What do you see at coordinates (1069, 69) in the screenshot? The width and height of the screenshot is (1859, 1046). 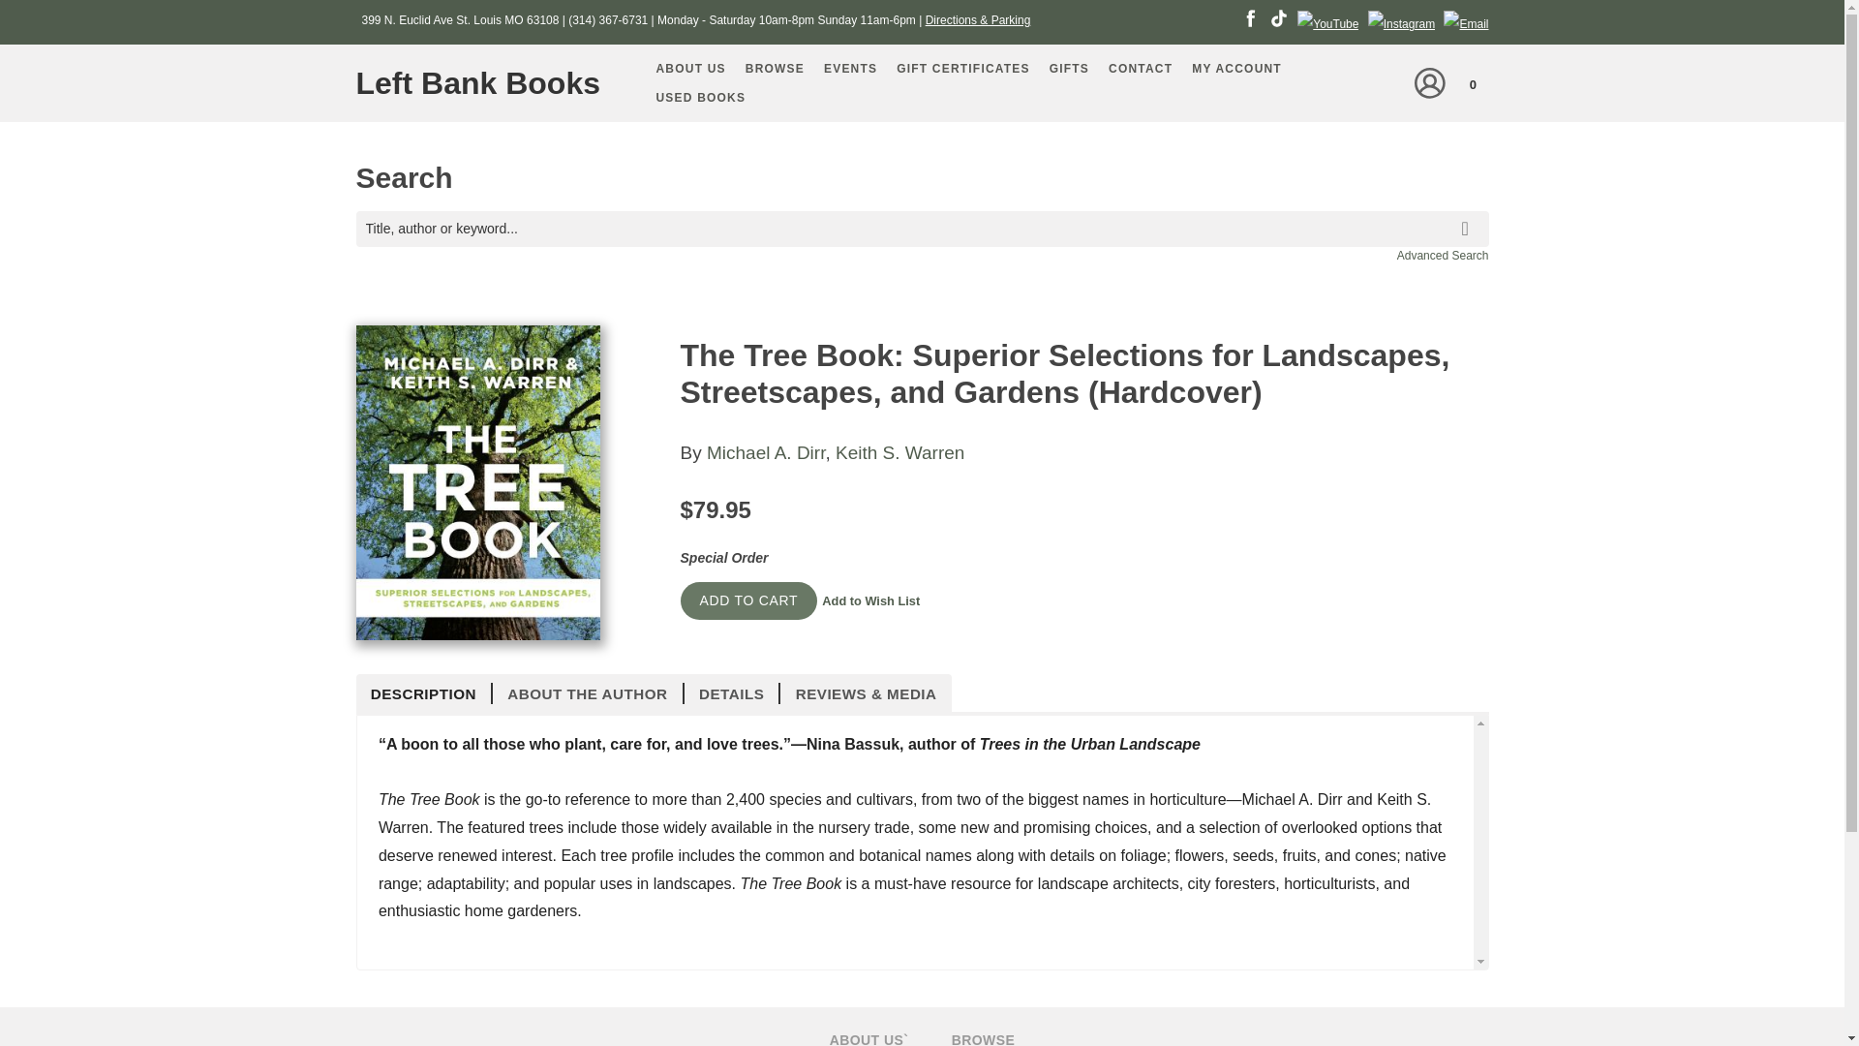 I see `T-Shirts, Gifts and More` at bounding box center [1069, 69].